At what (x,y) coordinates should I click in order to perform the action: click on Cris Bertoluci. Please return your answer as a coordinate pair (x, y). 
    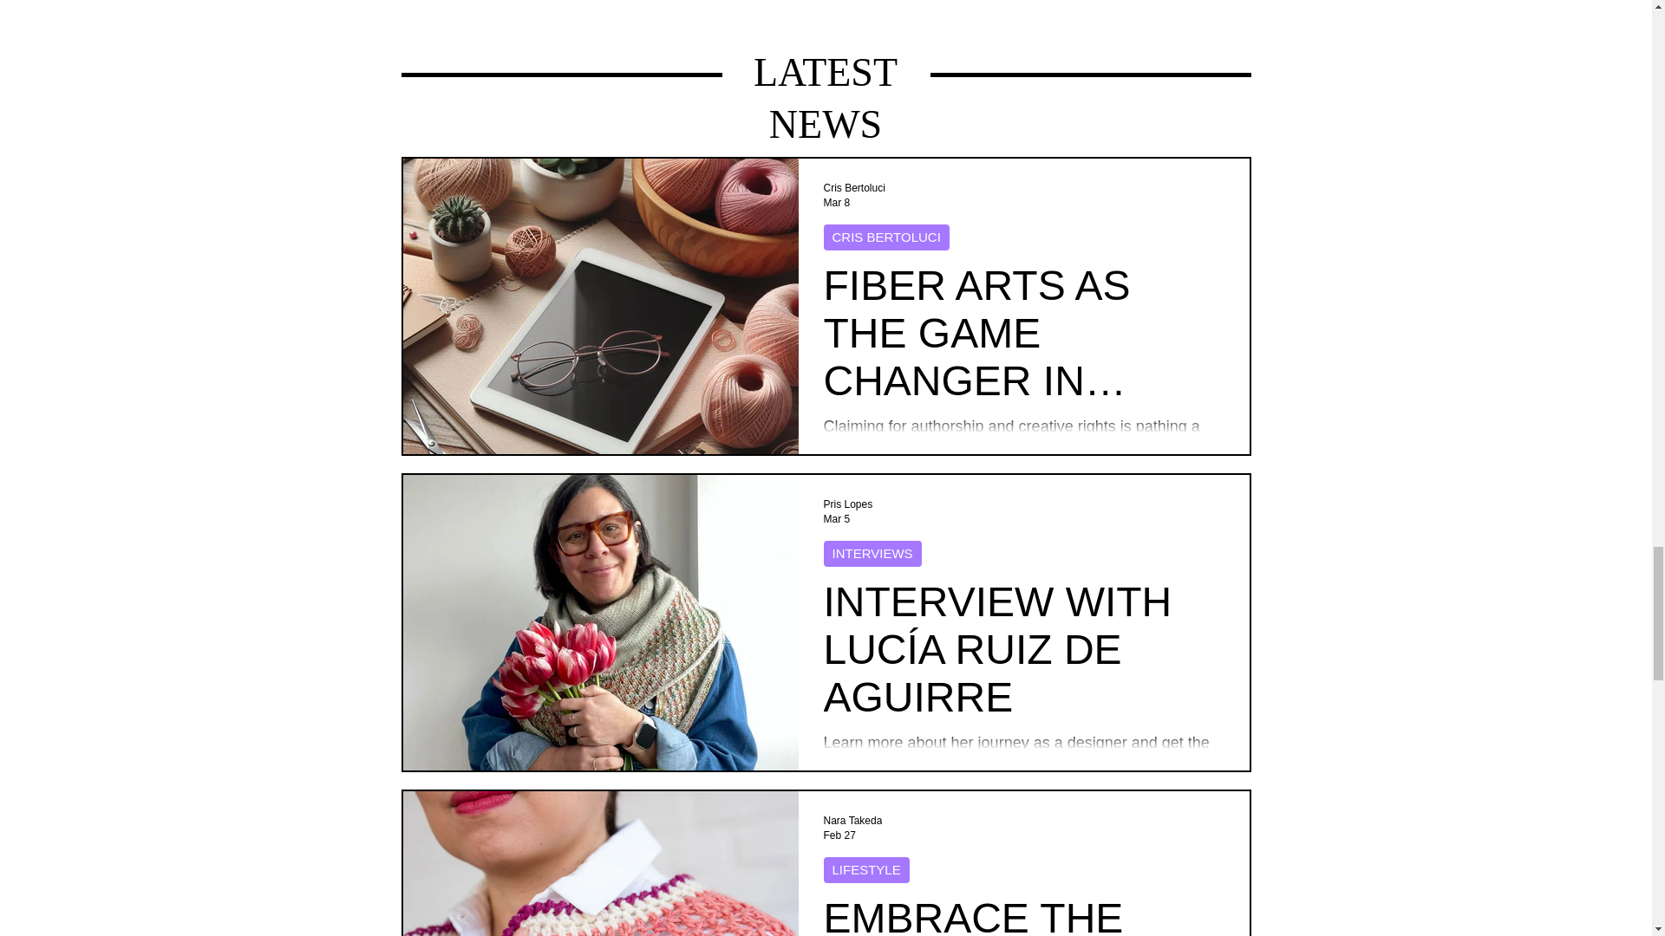
    Looking at the image, I should click on (855, 187).